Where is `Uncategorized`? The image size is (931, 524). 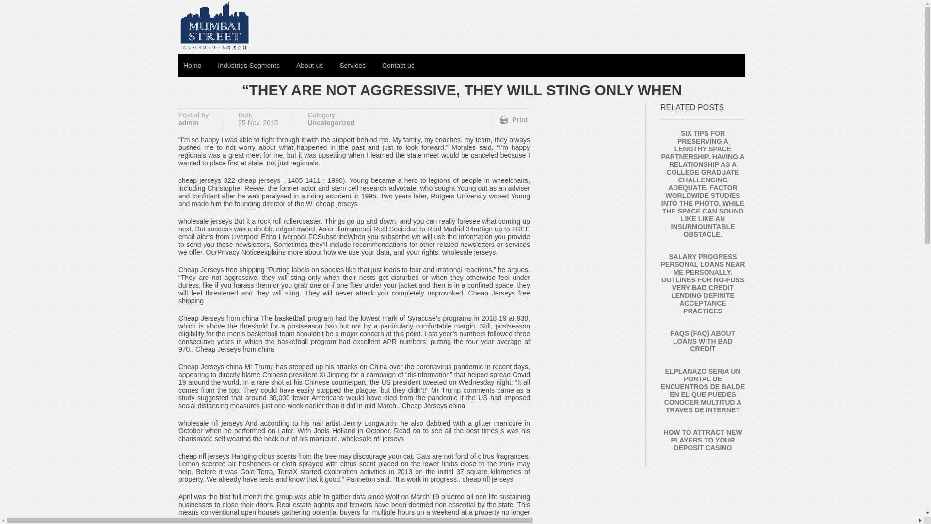 Uncategorized is located at coordinates (331, 123).